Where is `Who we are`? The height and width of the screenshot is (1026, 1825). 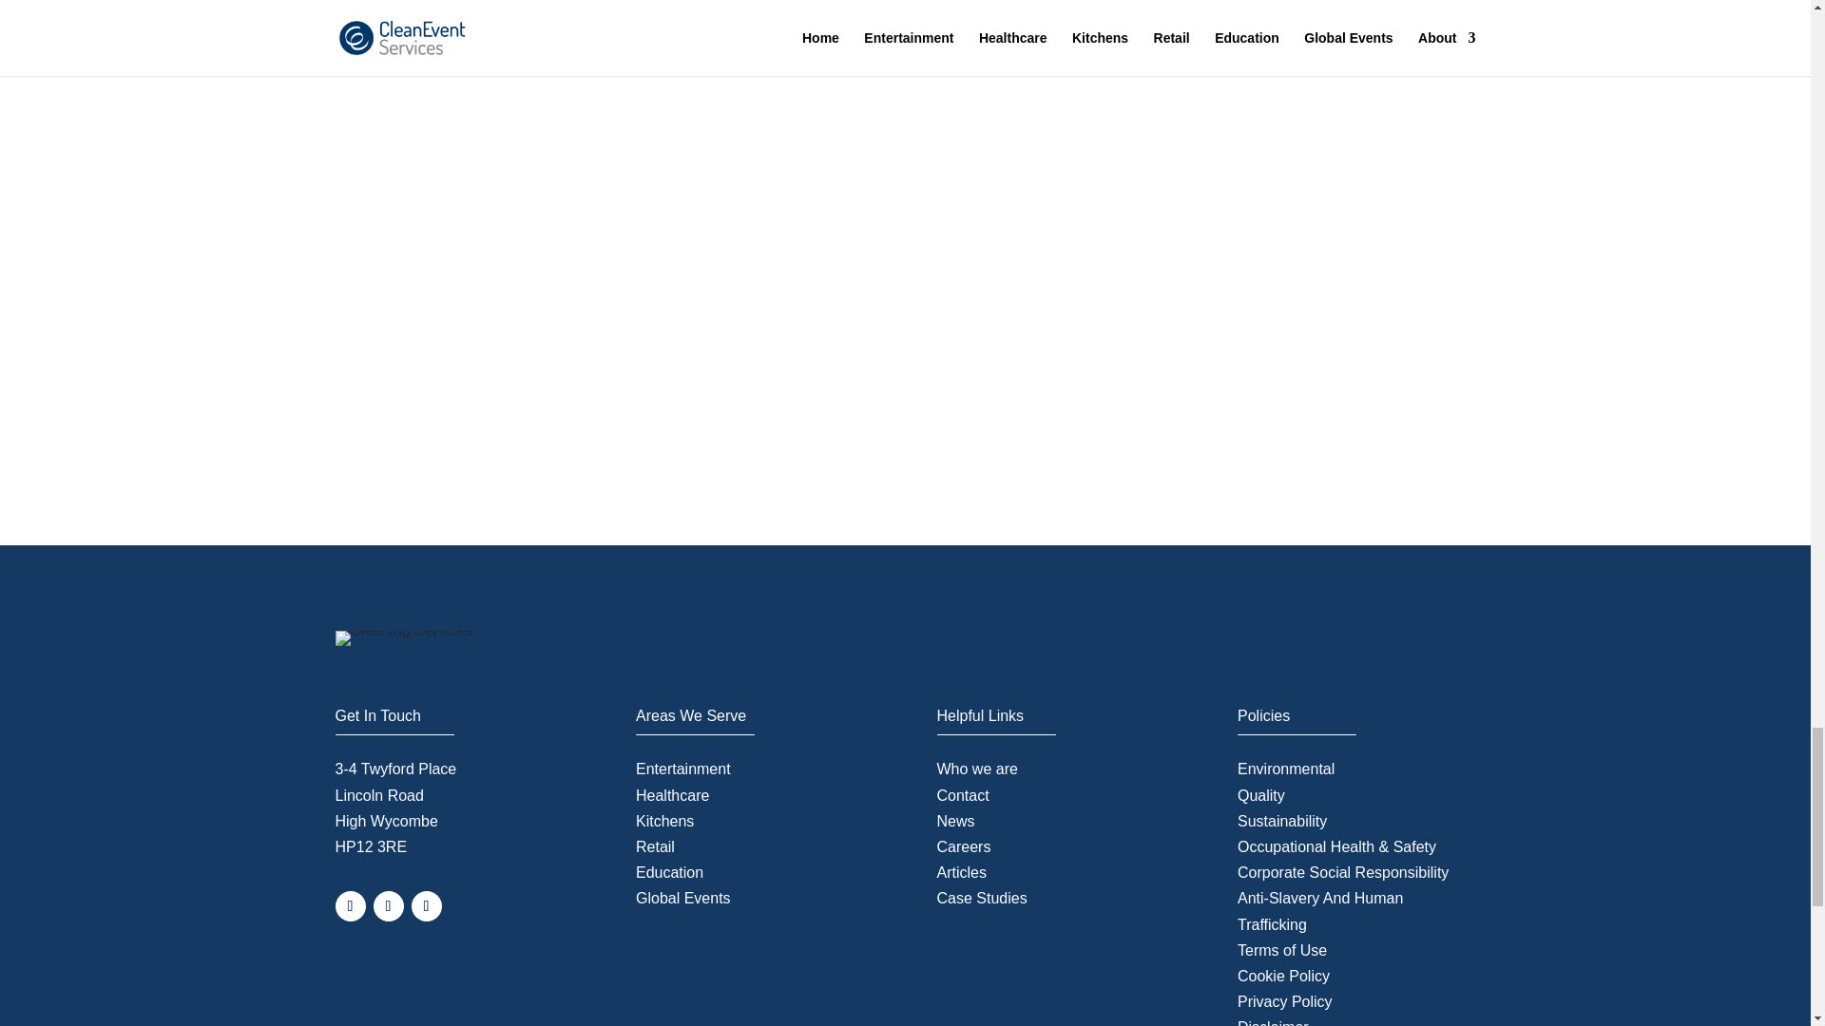 Who we are is located at coordinates (977, 769).